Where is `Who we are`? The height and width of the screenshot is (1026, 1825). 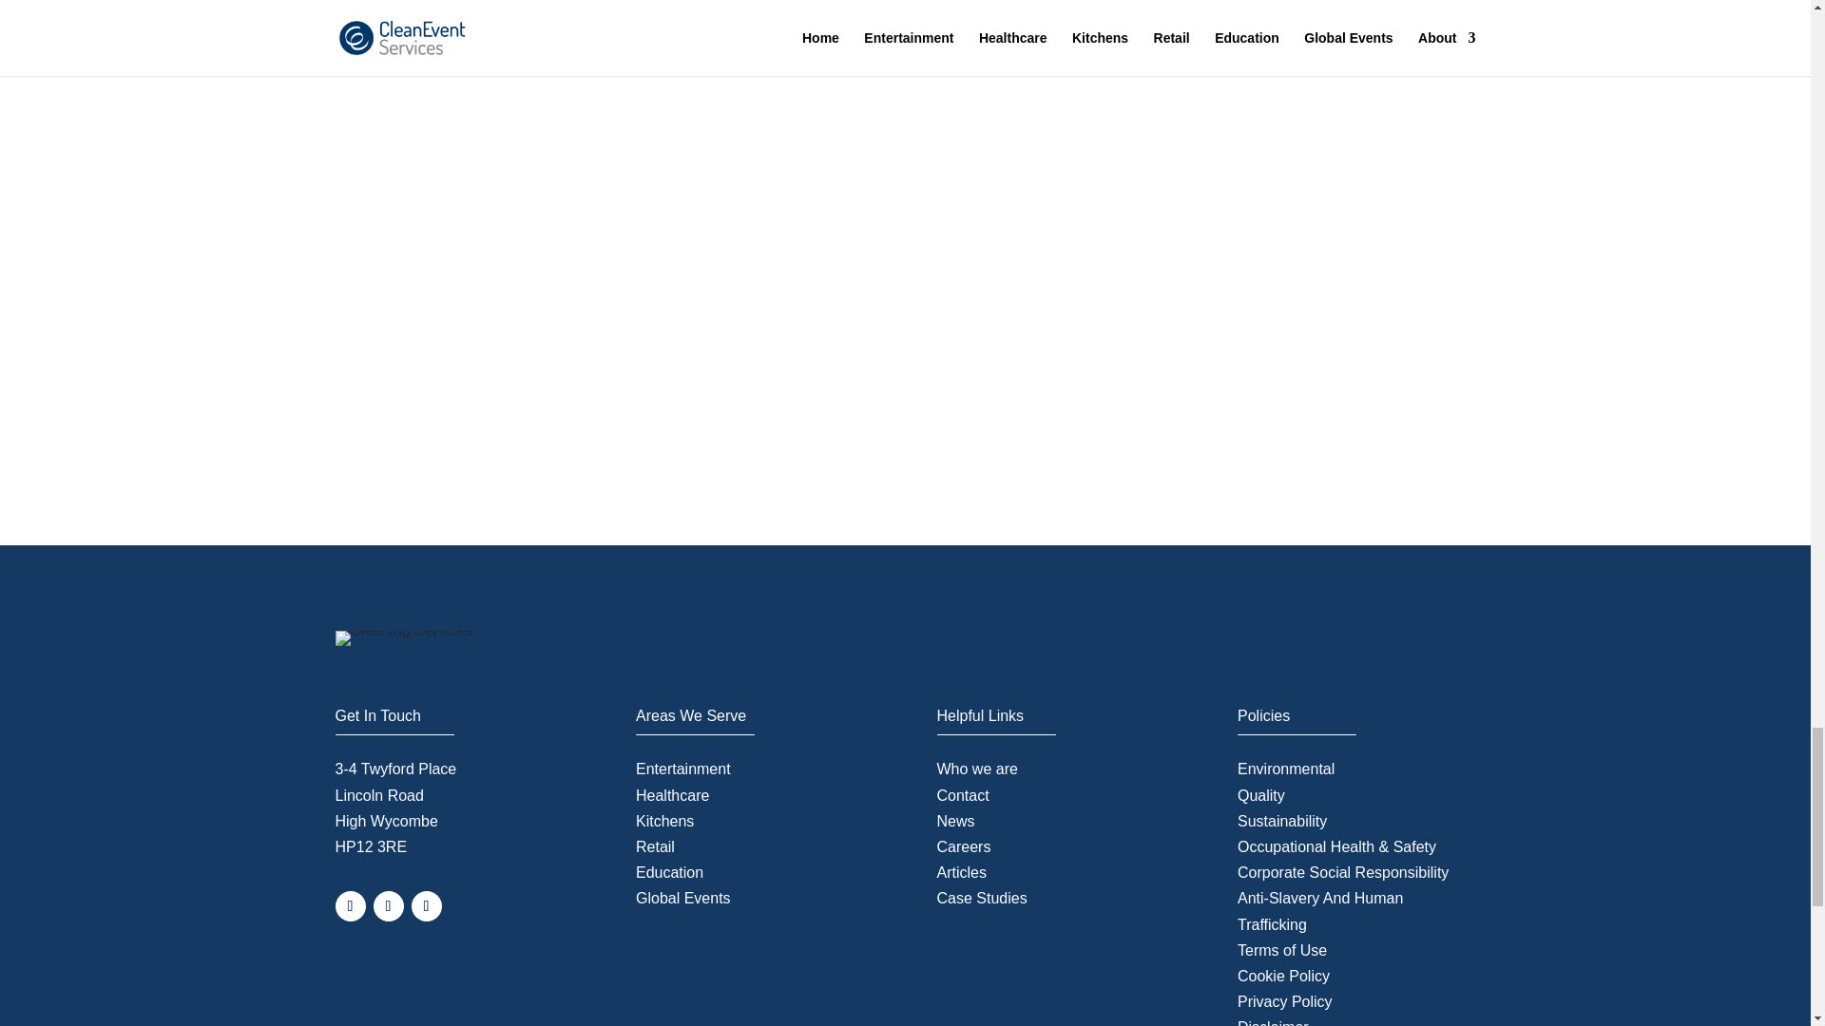 Who we are is located at coordinates (977, 769).